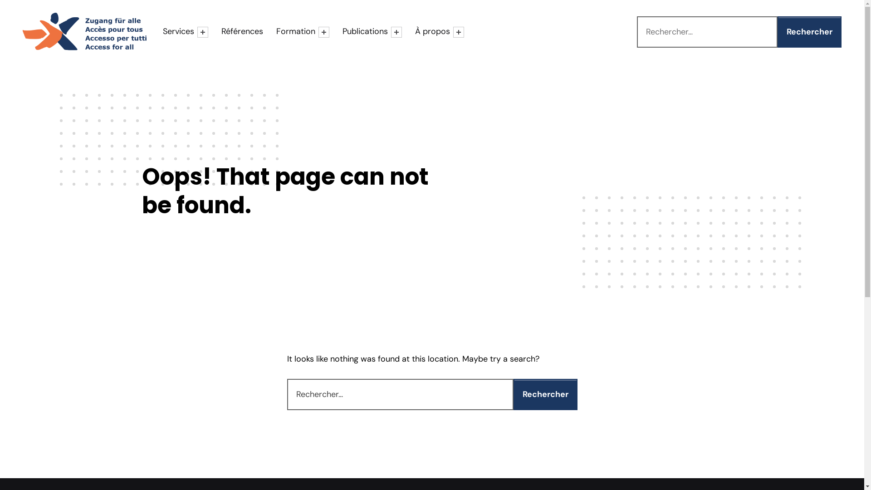 The height and width of the screenshot is (490, 871). I want to click on Publications, so click(367, 32).